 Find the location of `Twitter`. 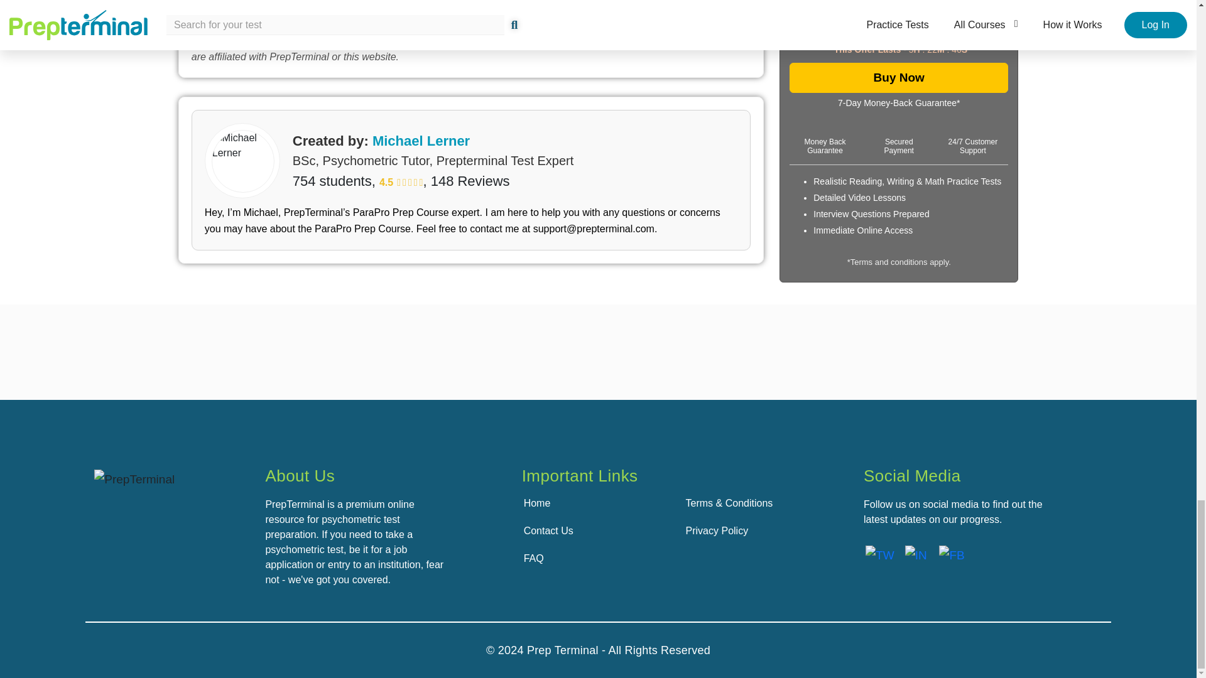

Twitter is located at coordinates (880, 555).